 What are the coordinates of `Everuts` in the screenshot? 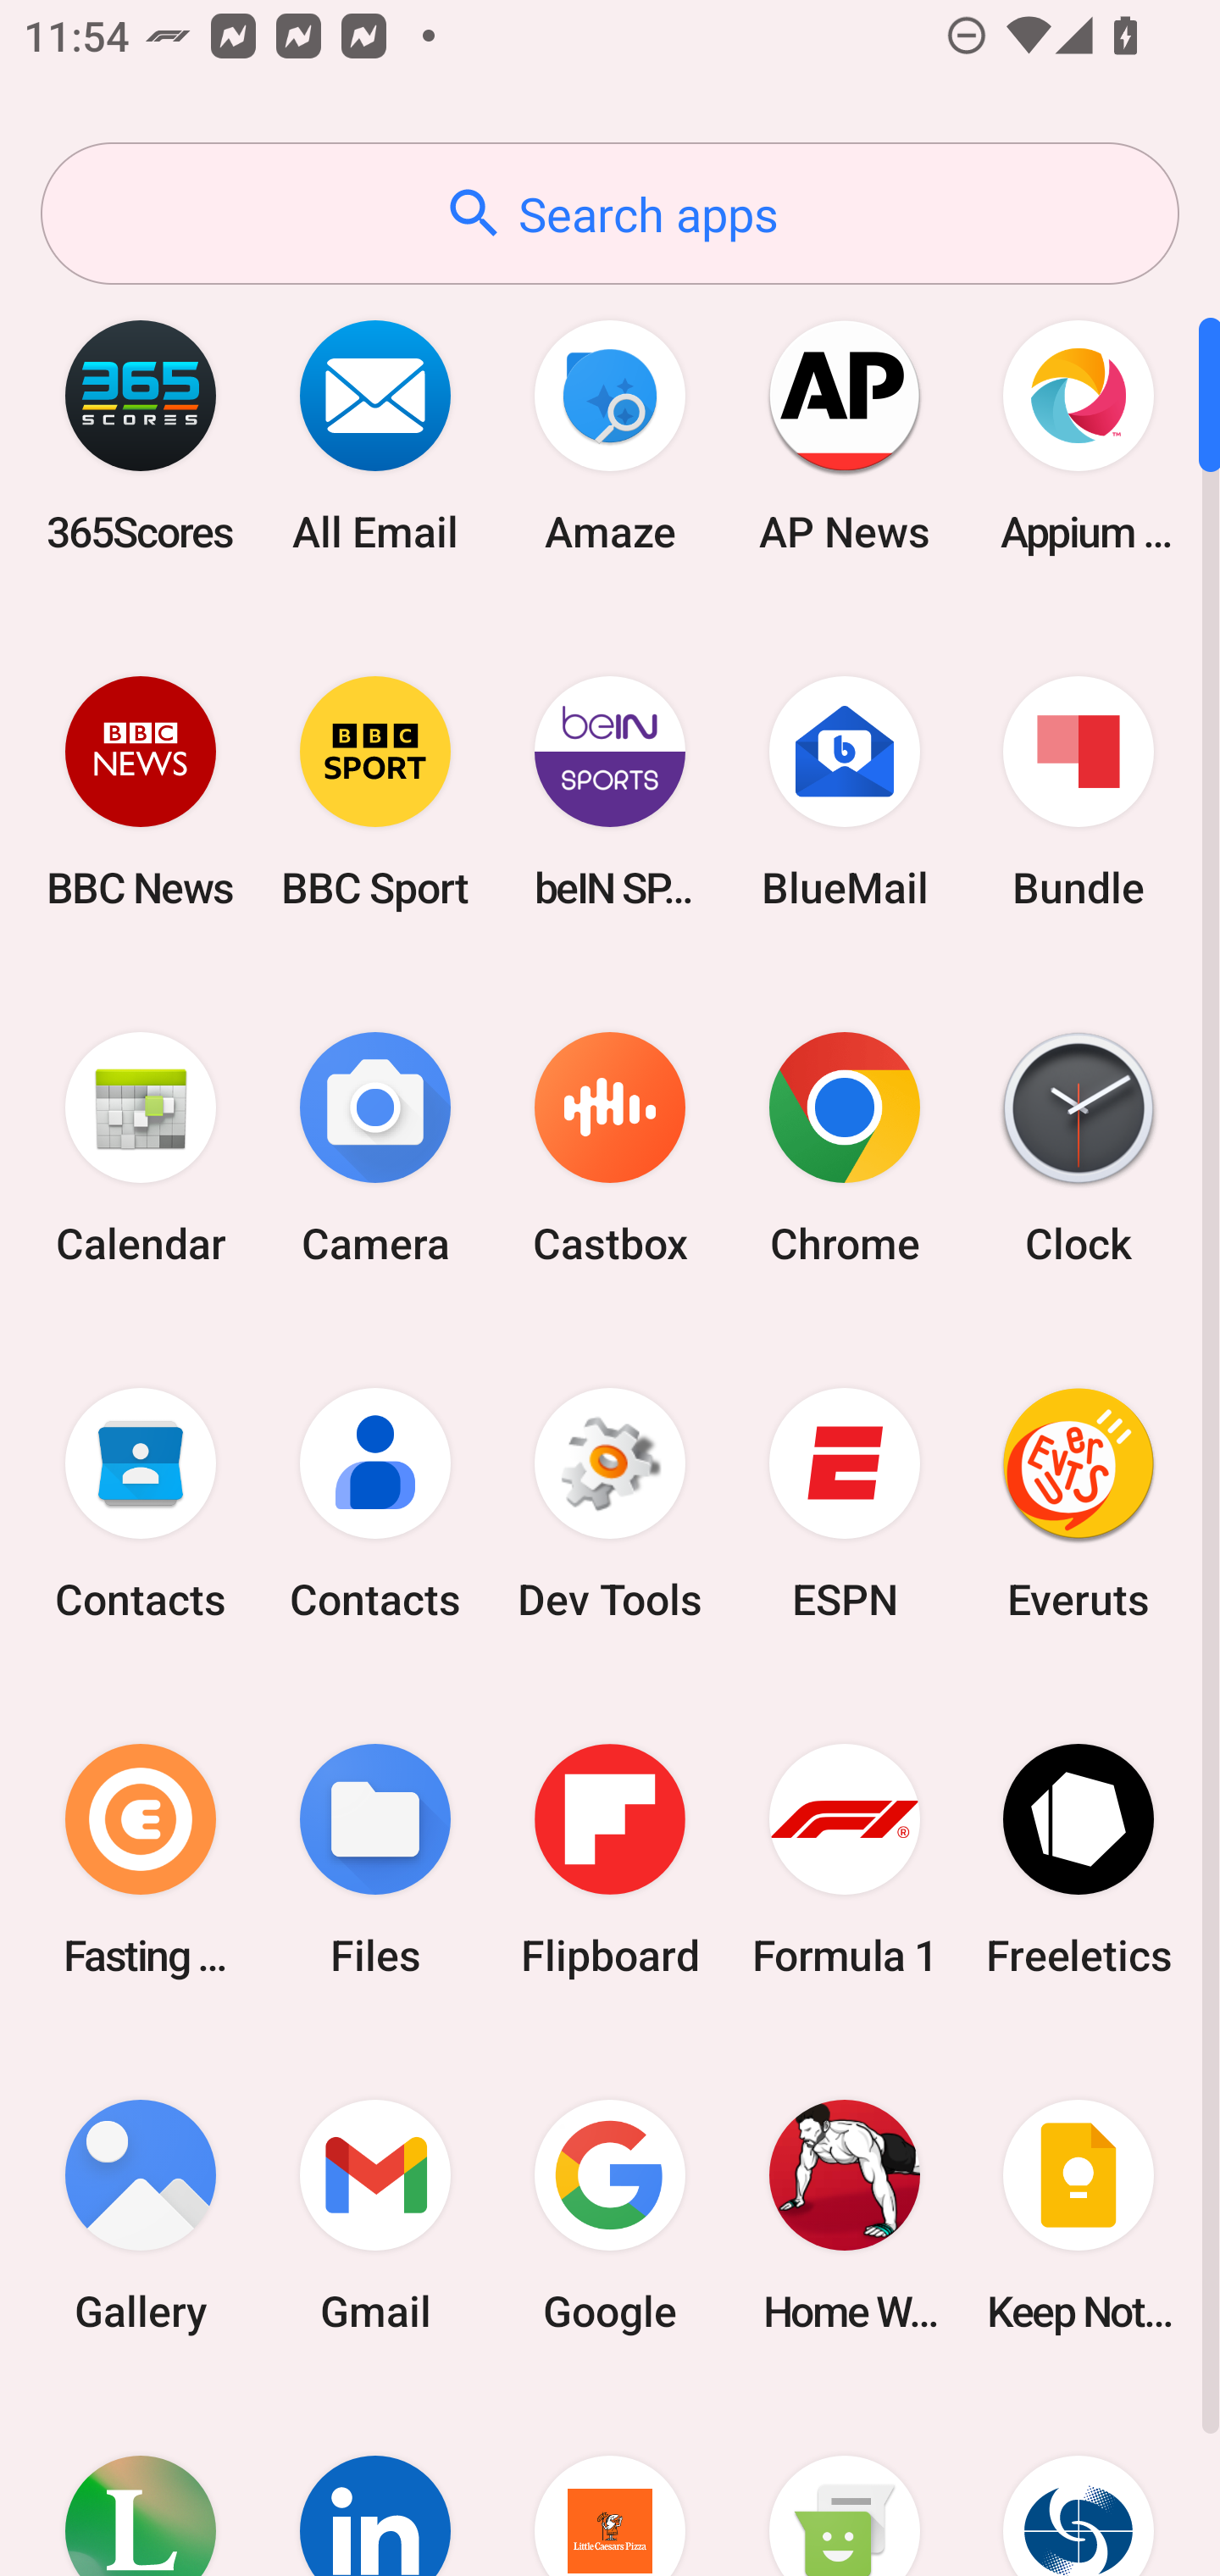 It's located at (1079, 1504).